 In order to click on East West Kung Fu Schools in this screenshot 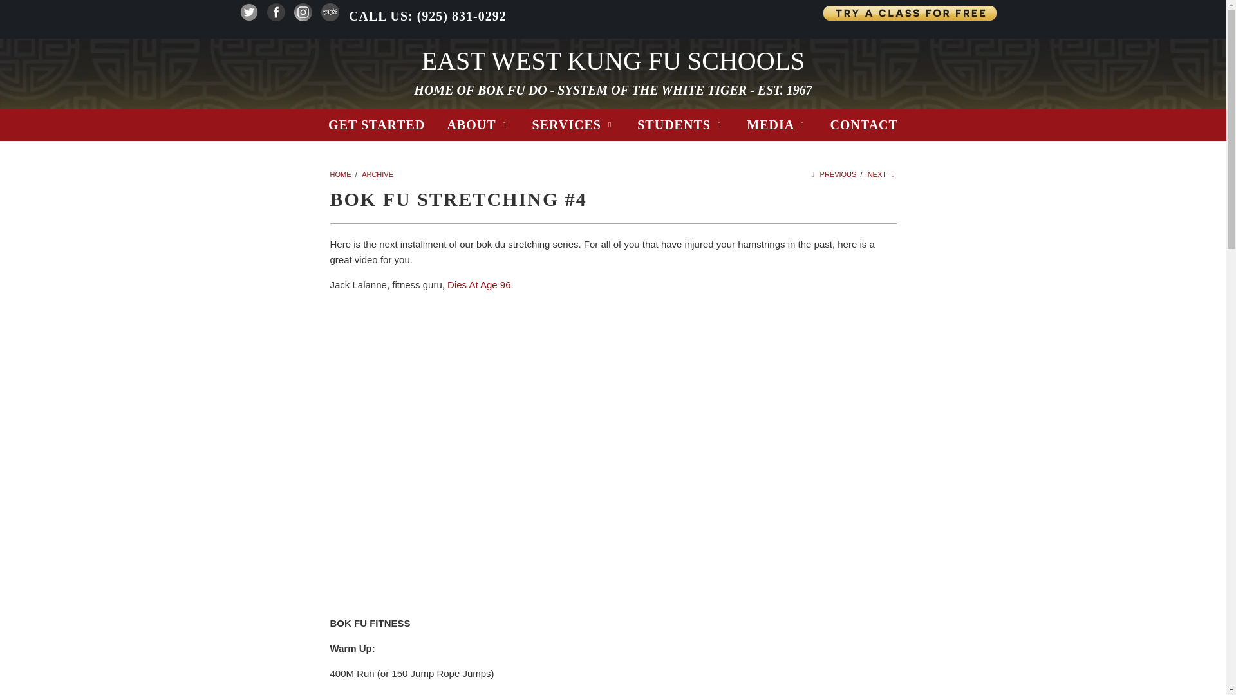, I will do `click(340, 174)`.